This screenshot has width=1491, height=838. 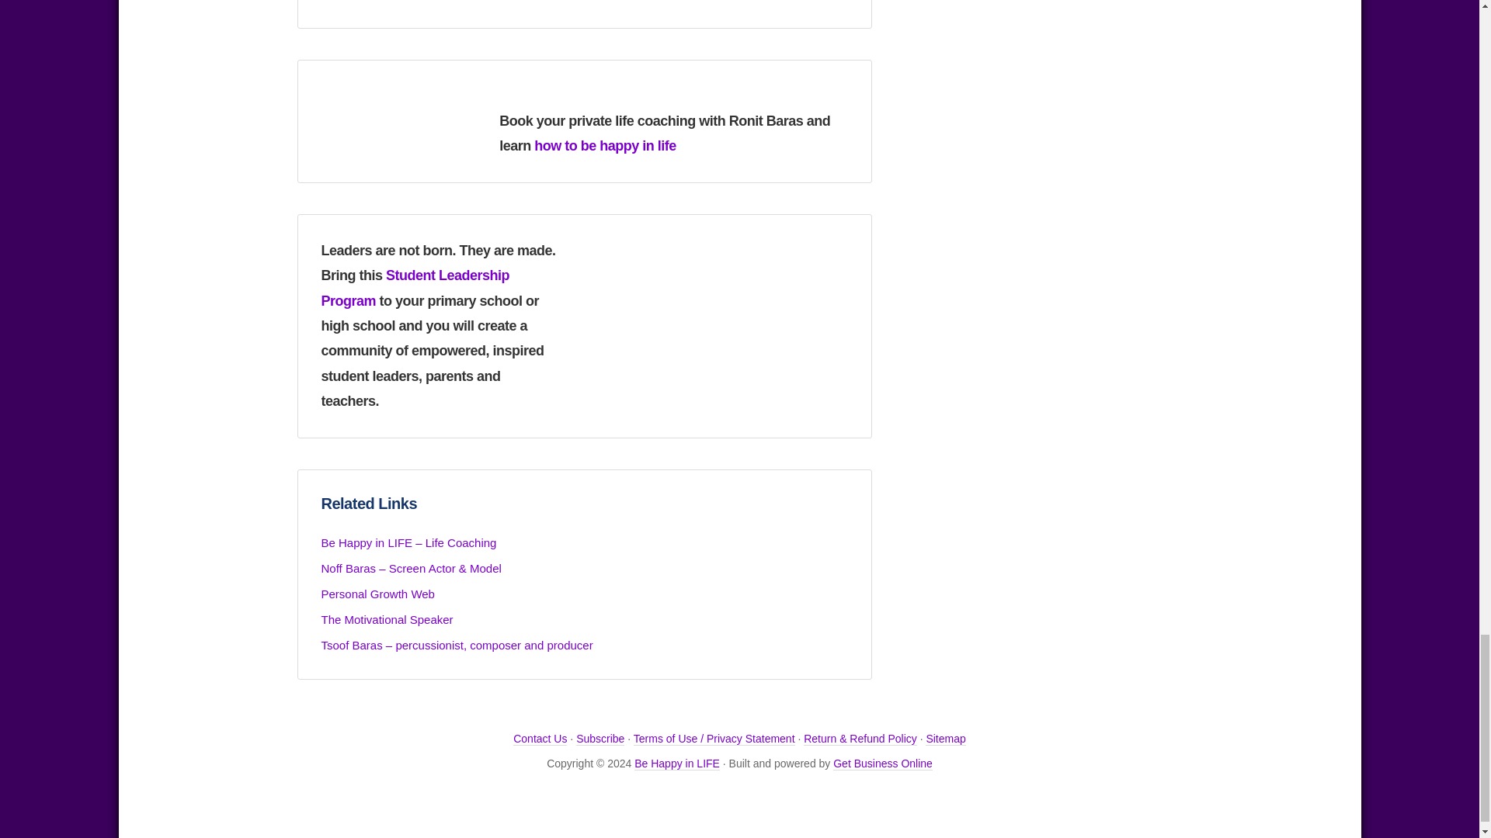 I want to click on My public speaking site, so click(x=387, y=619).